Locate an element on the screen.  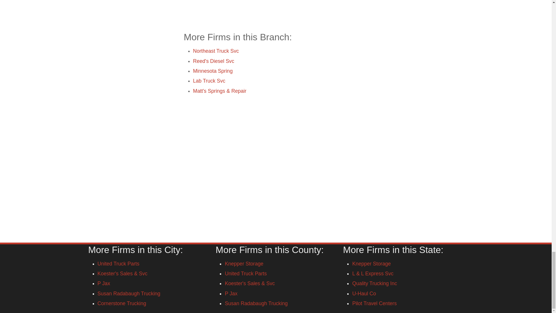
Reed's Diesel Svc is located at coordinates (213, 61).